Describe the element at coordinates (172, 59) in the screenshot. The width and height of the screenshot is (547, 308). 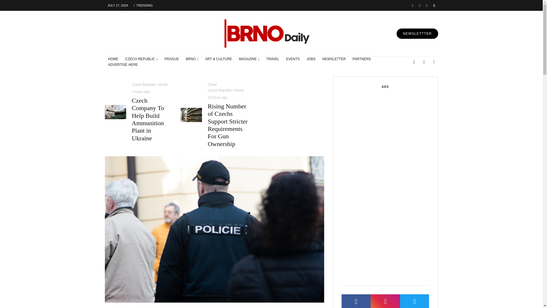
I see `PRAGUE` at that location.